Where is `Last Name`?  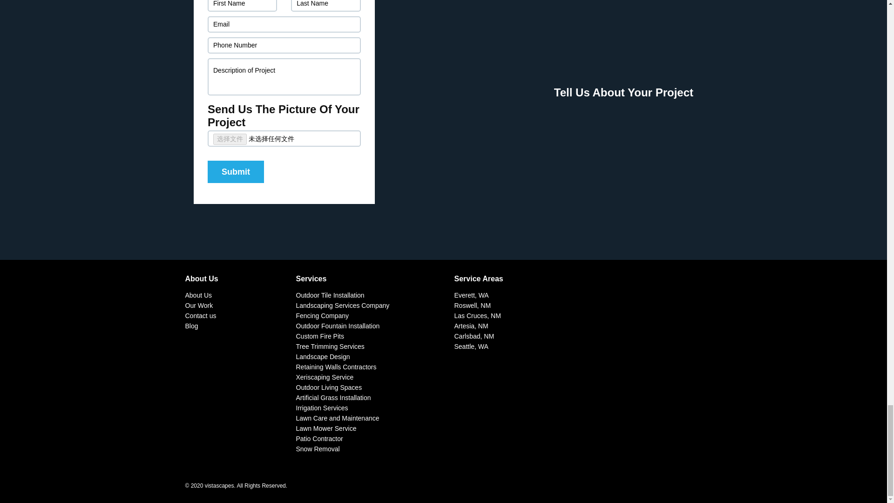 Last Name is located at coordinates (325, 6).